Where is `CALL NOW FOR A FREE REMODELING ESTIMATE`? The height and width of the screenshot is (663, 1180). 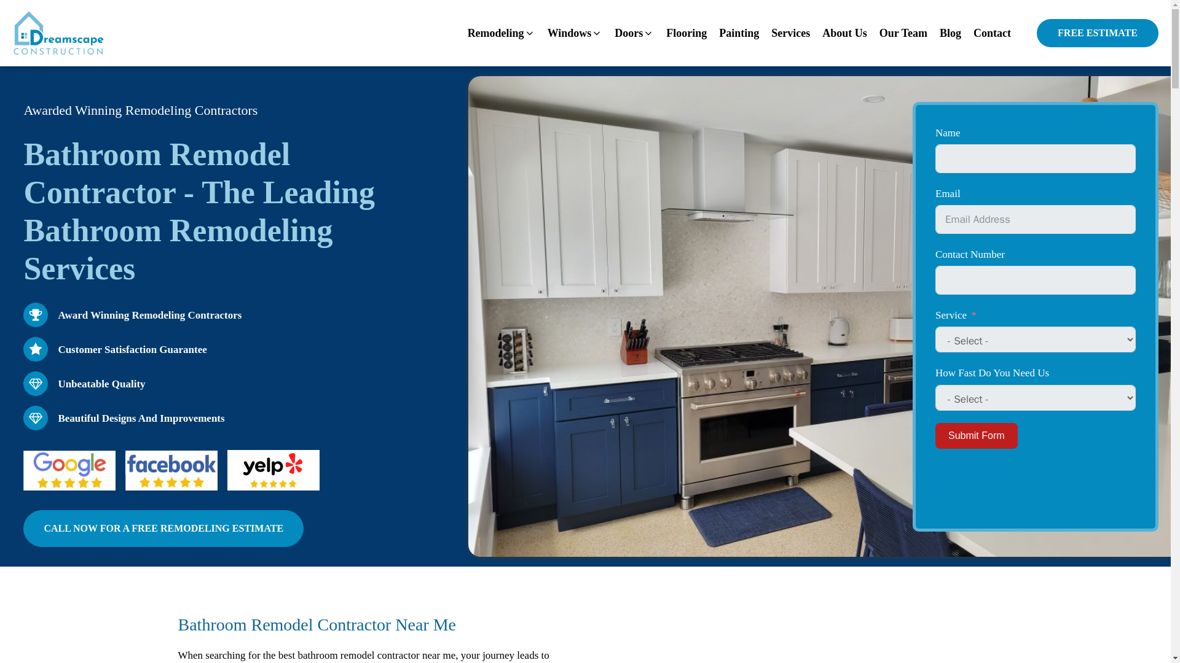
CALL NOW FOR A FREE REMODELING ESTIMATE is located at coordinates (163, 528).